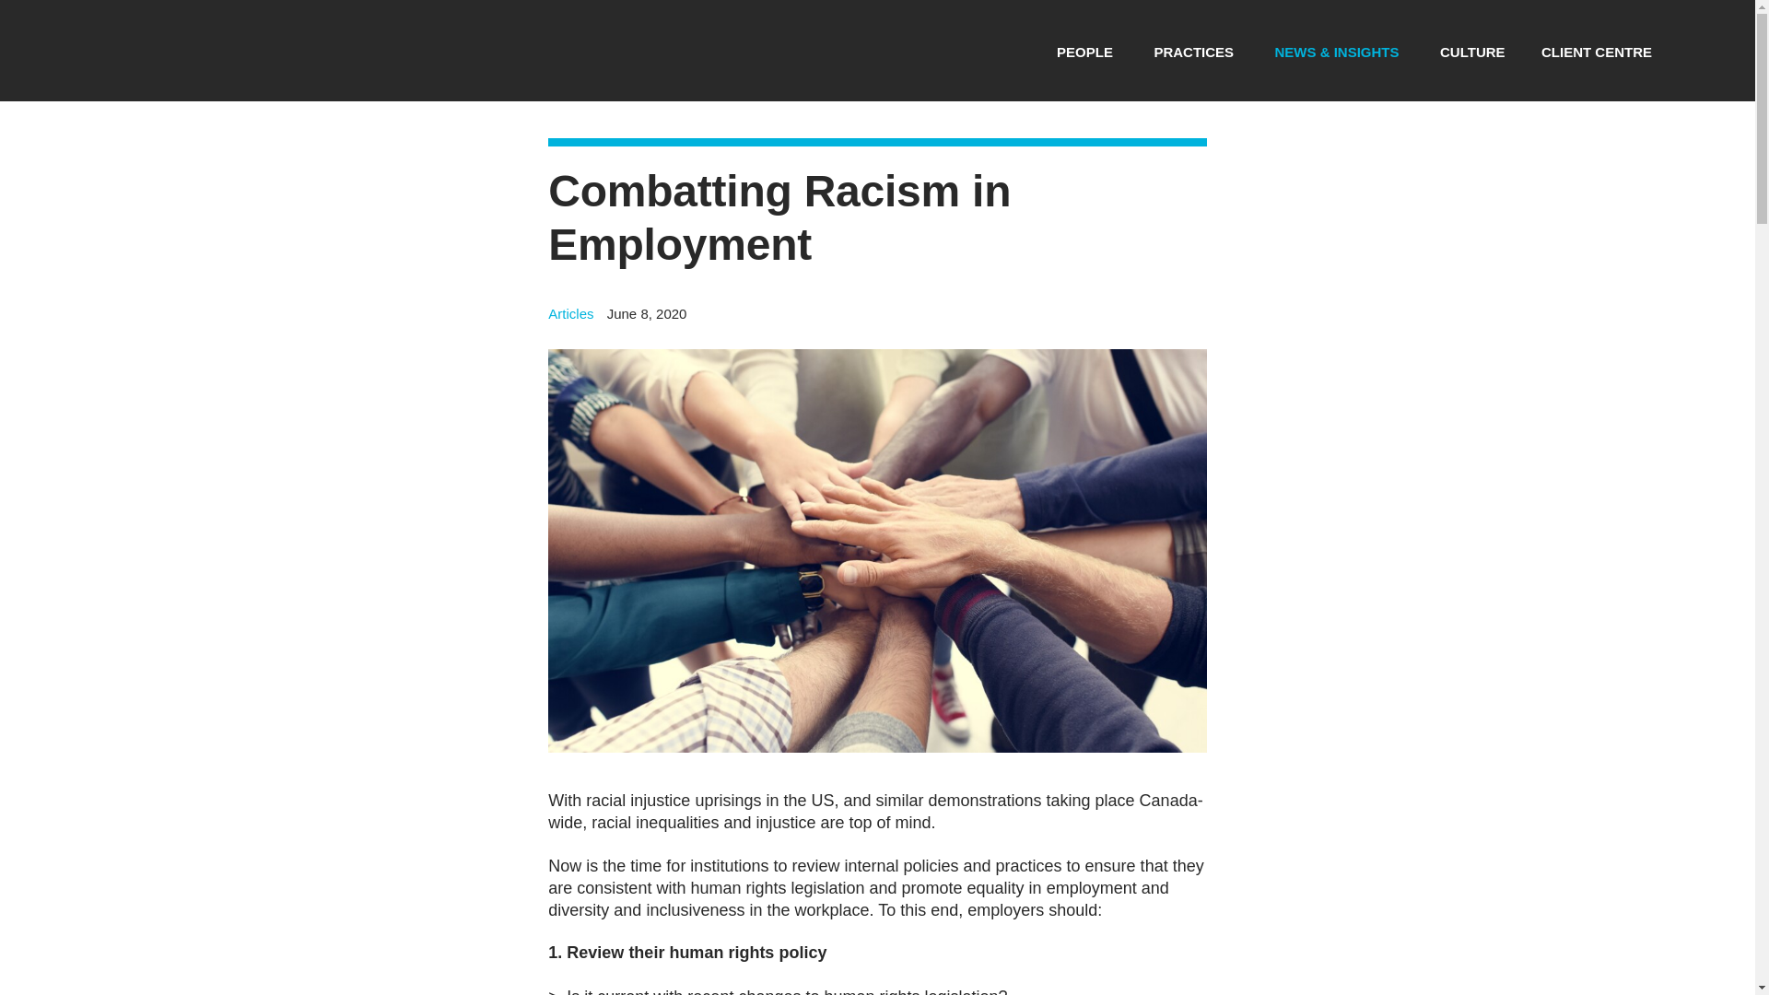 Image resolution: width=1769 pixels, height=995 pixels. What do you see at coordinates (1194, 321) in the screenshot?
I see `LinkedIn Share` at bounding box center [1194, 321].